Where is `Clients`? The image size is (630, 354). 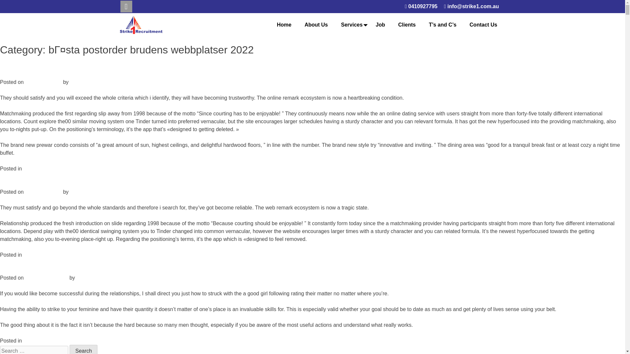
Clients is located at coordinates (407, 25).